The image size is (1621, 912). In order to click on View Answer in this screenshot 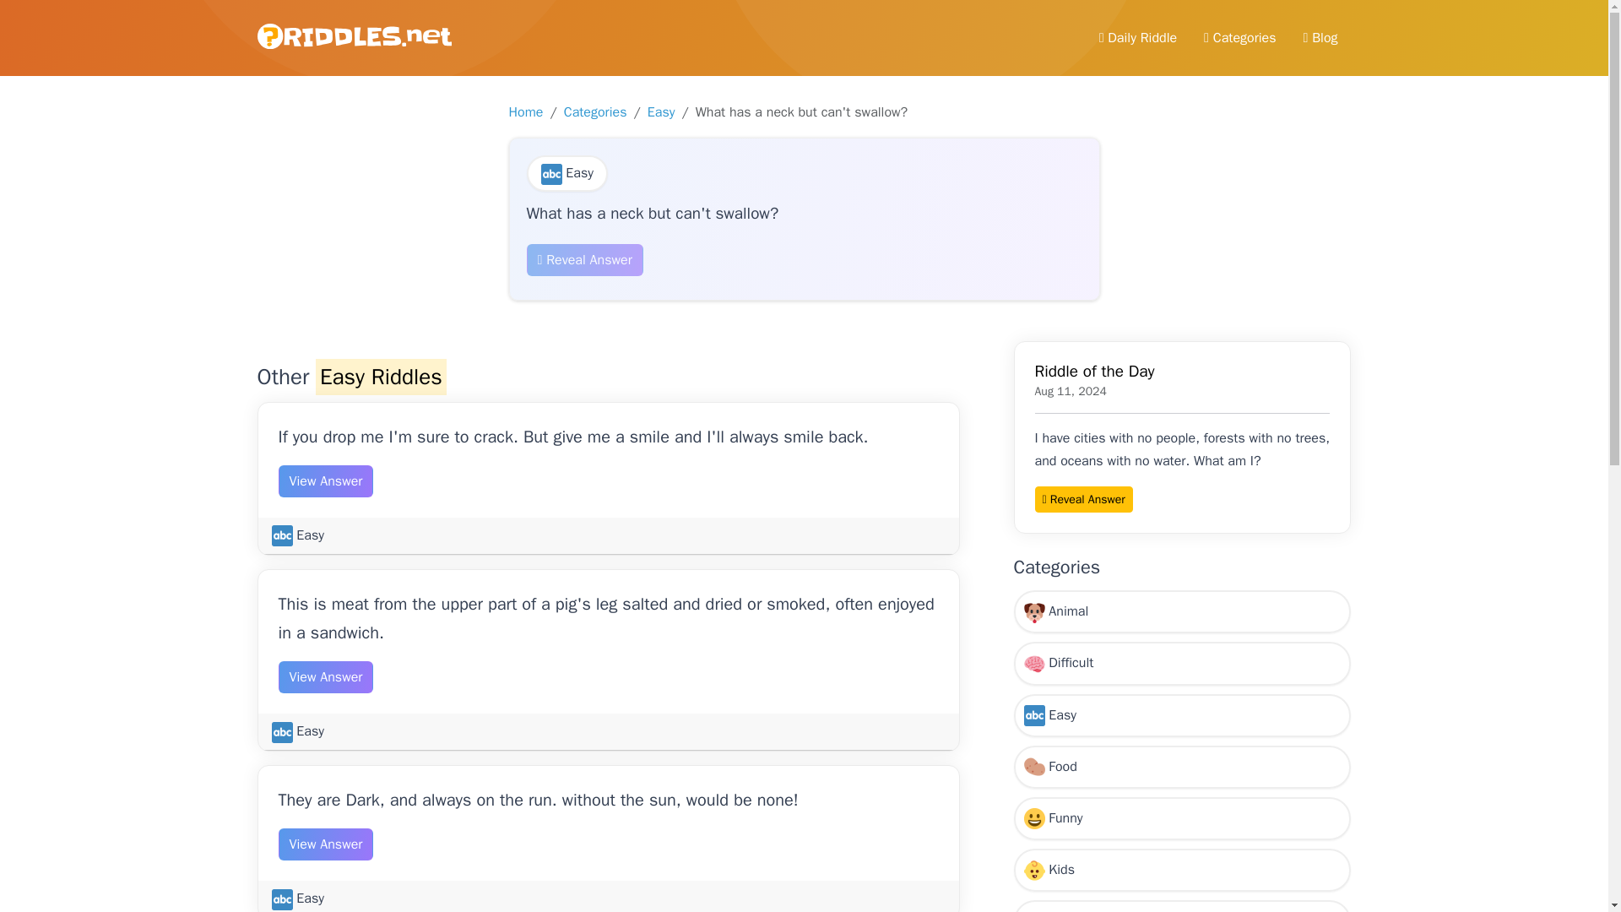, I will do `click(326, 480)`.